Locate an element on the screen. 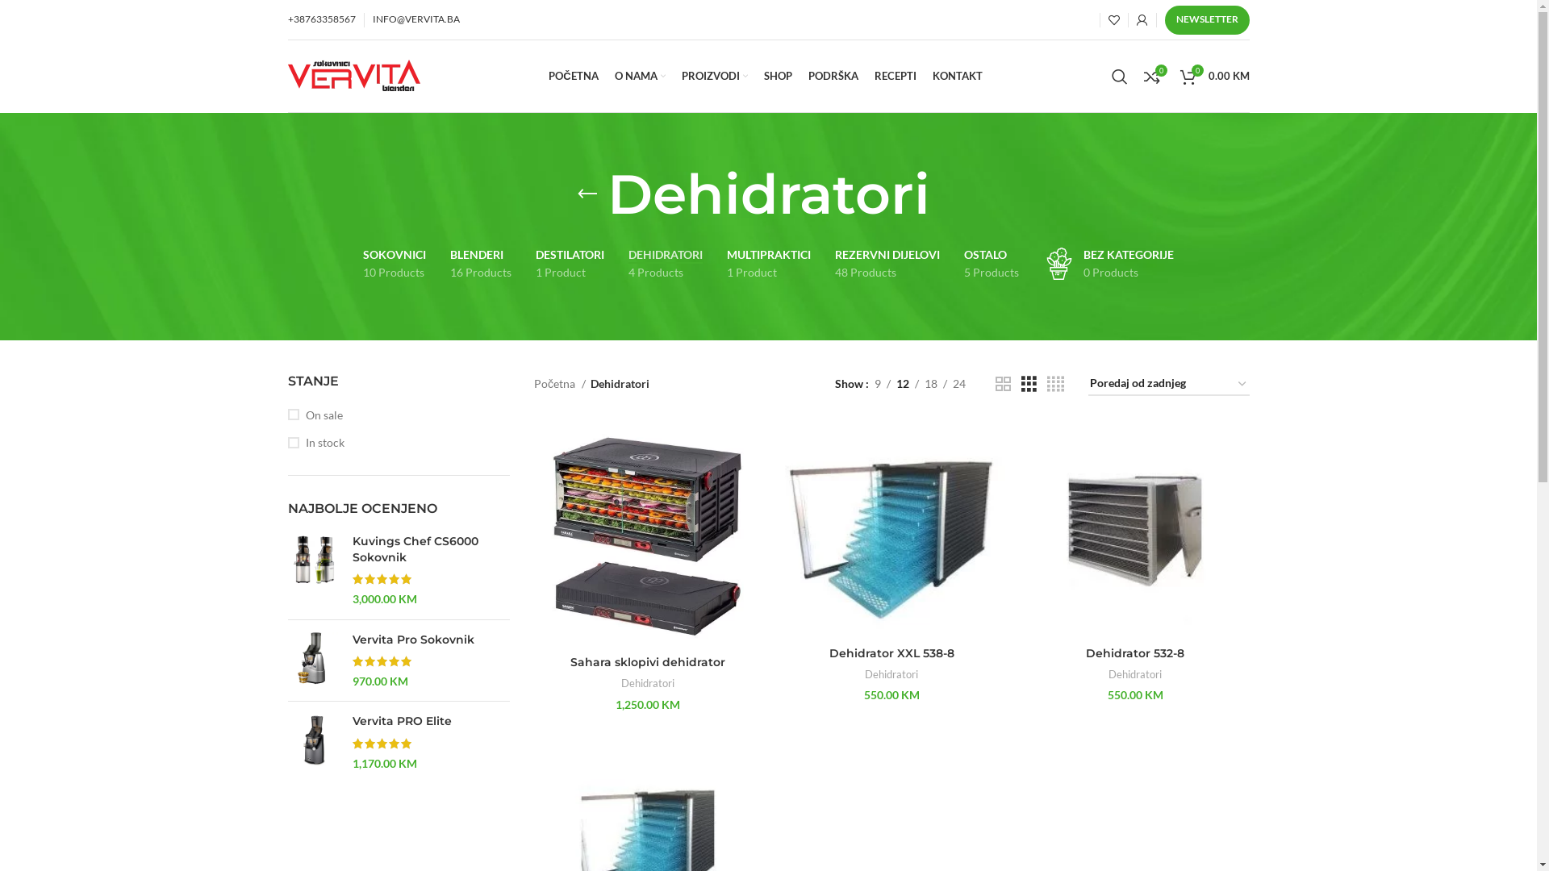 The width and height of the screenshot is (1549, 871). REZERVNI DIJELOVI
48 Products is located at coordinates (887, 265).